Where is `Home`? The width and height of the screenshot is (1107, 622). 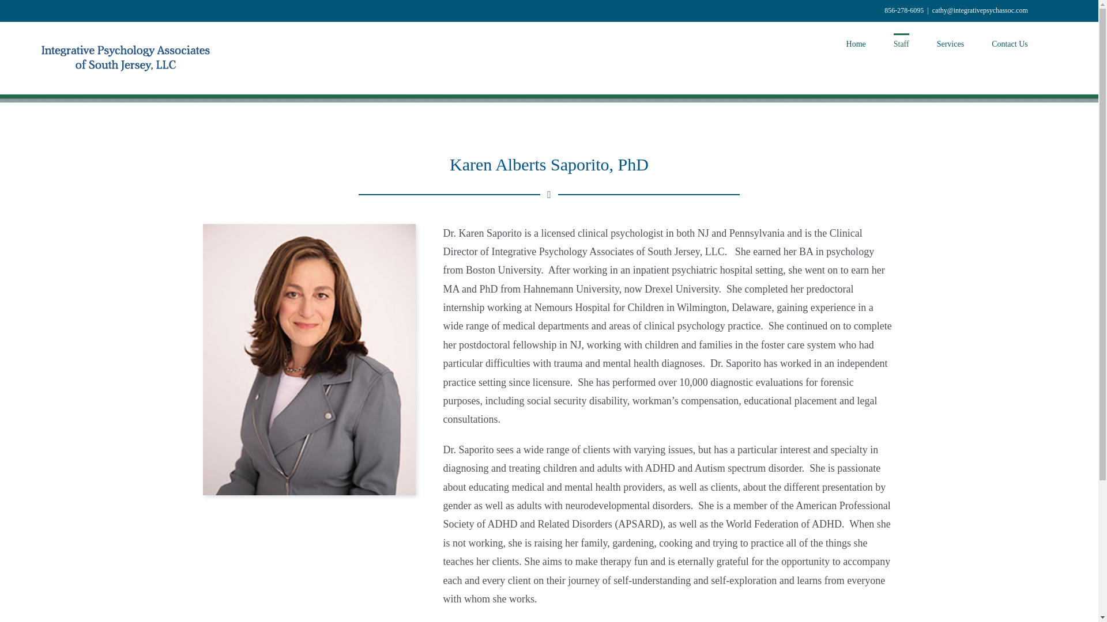
Home is located at coordinates (856, 43).